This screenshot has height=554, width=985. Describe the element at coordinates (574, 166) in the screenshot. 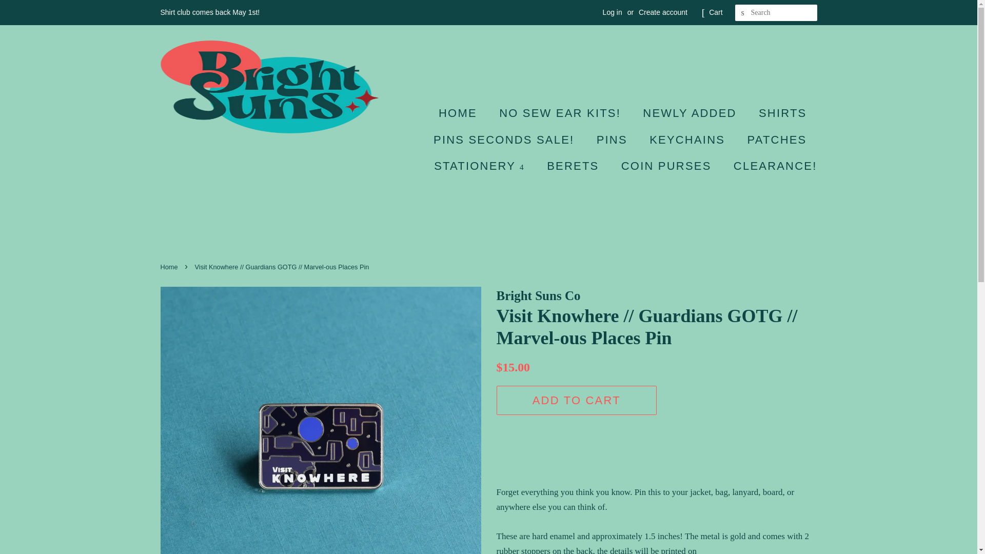

I see `BERETS` at that location.